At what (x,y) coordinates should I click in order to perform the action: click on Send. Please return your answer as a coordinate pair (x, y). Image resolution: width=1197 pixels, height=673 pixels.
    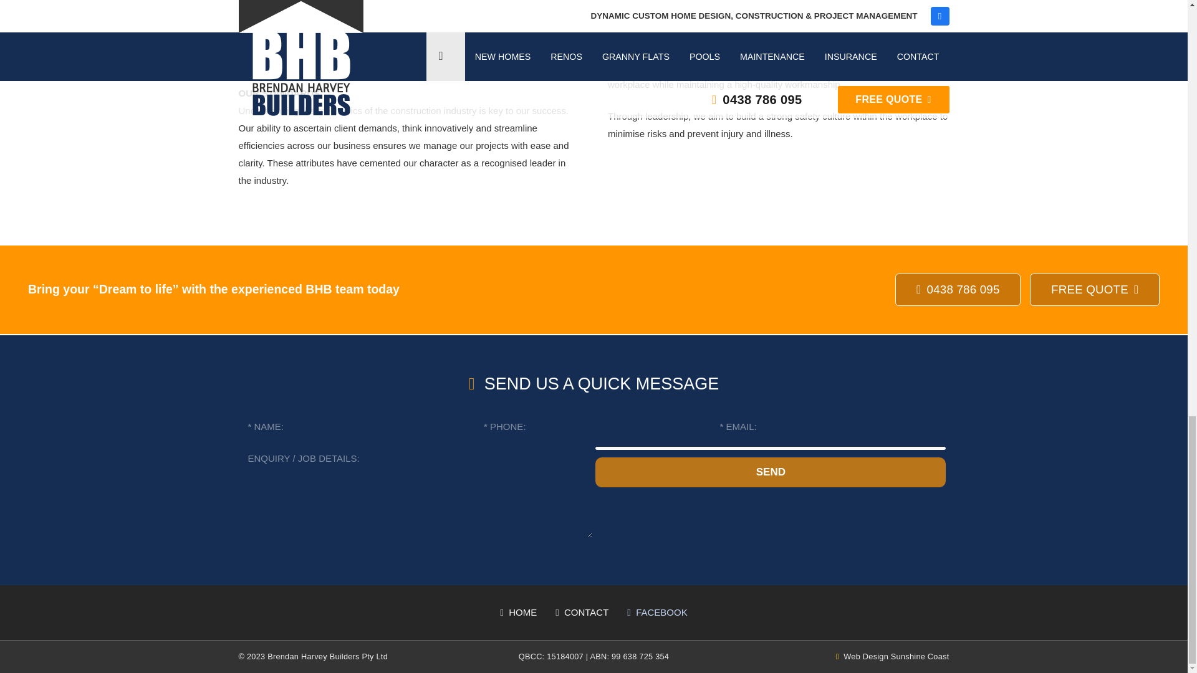
    Looking at the image, I should click on (770, 472).